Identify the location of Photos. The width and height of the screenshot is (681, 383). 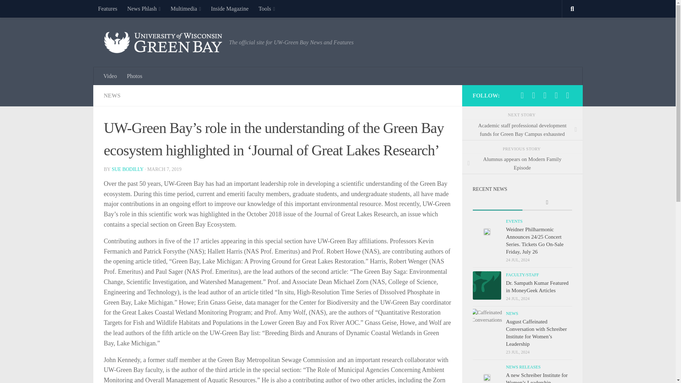
(135, 76).